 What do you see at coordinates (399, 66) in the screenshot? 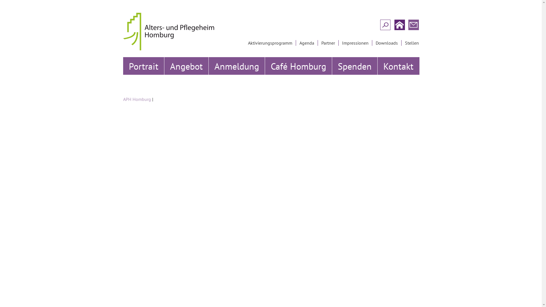
I see `Kontakt` at bounding box center [399, 66].